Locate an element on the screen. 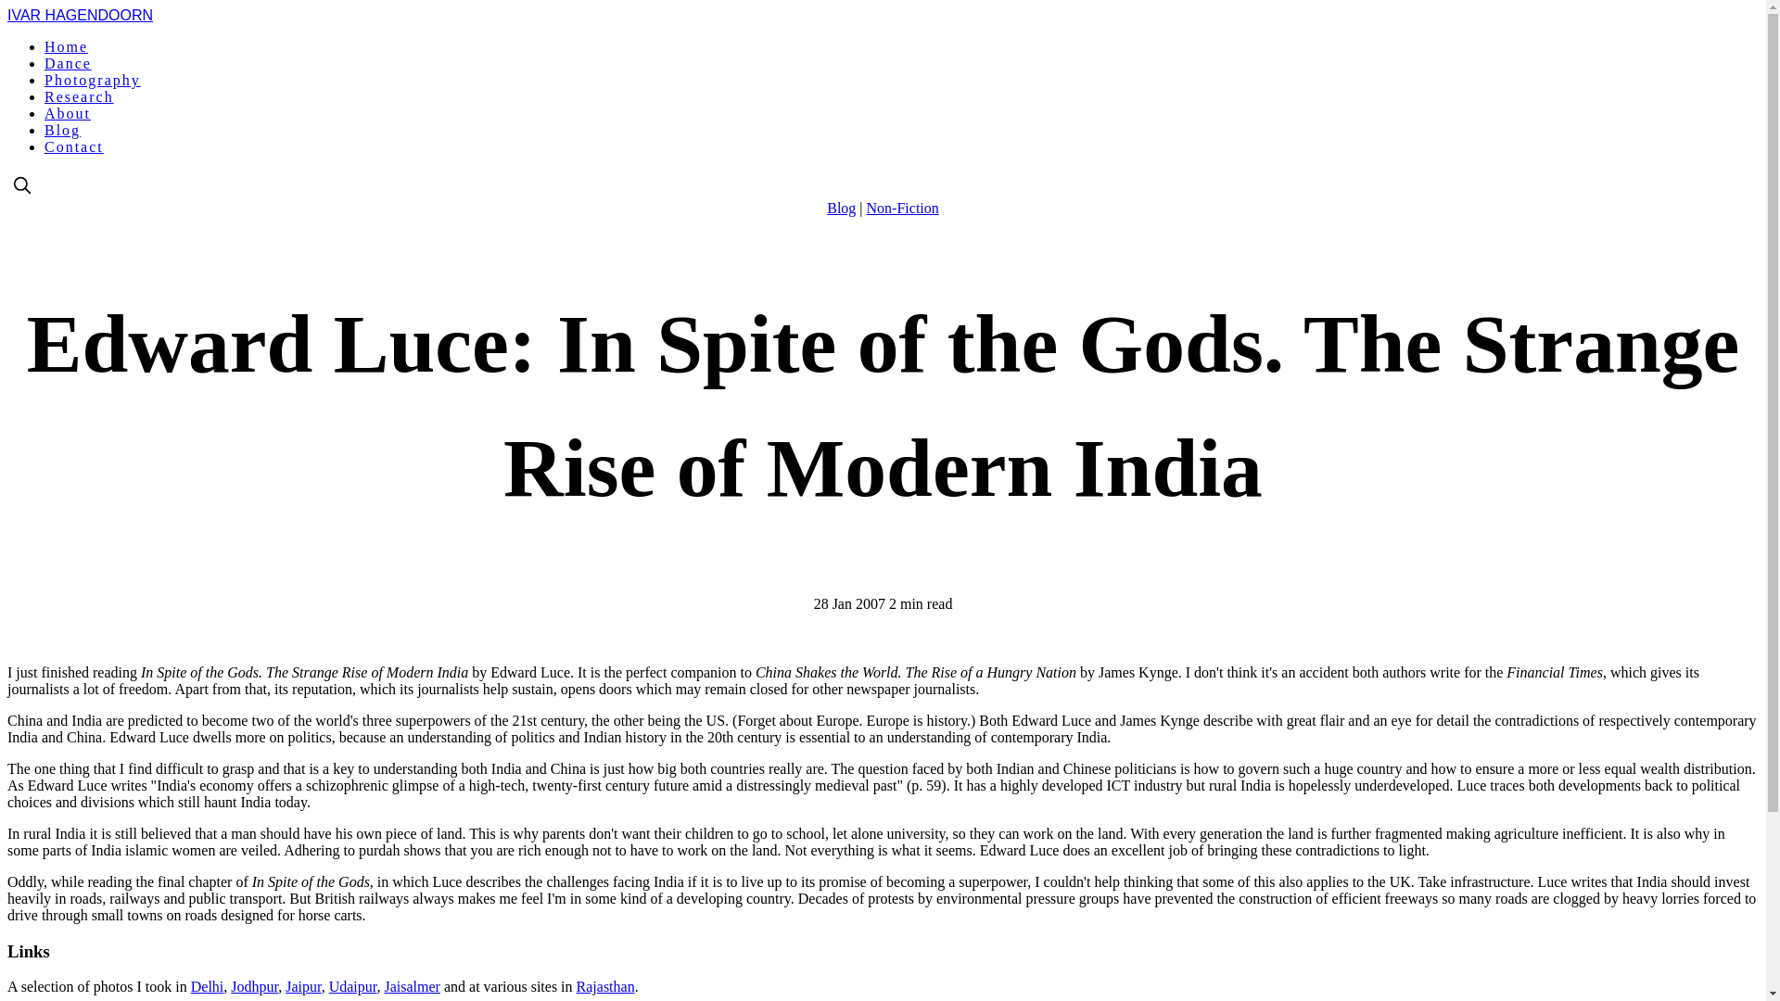 The width and height of the screenshot is (1780, 1001). Dance is located at coordinates (69, 63).